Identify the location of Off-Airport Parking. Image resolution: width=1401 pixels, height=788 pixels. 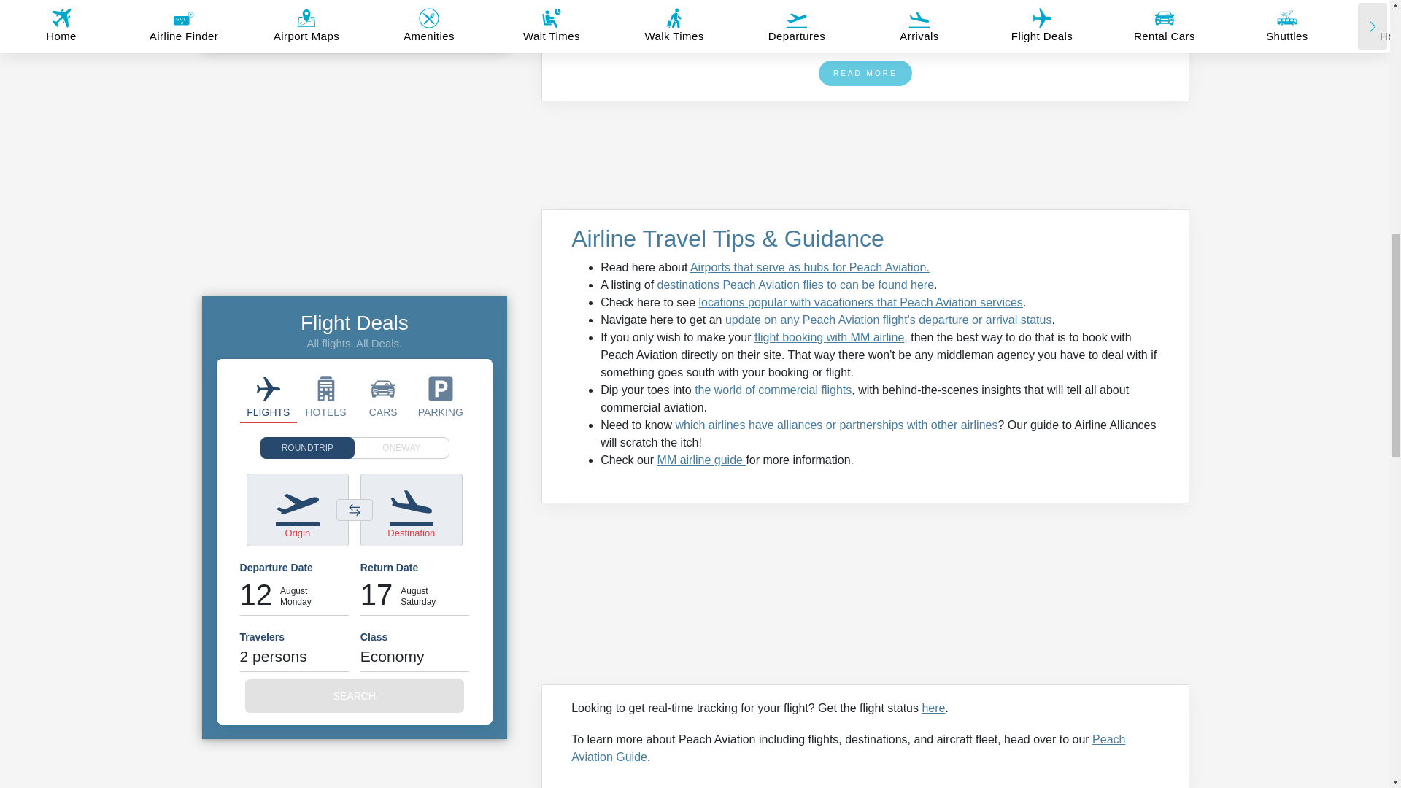
(441, 396).